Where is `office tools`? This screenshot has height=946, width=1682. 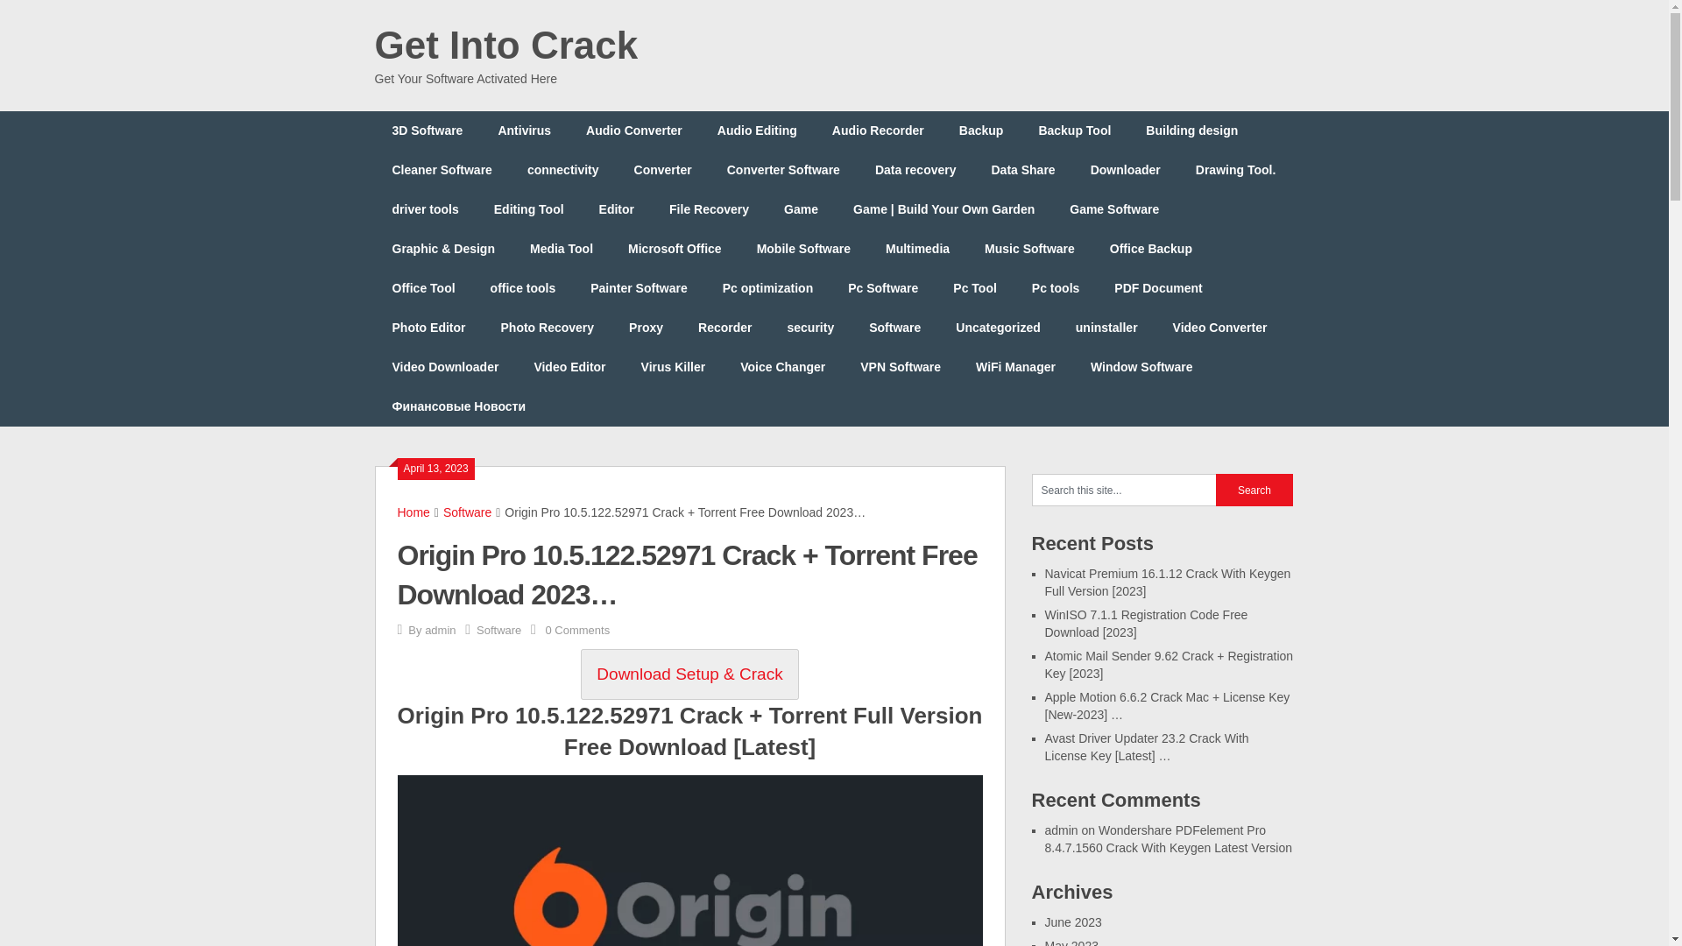
office tools is located at coordinates (522, 288).